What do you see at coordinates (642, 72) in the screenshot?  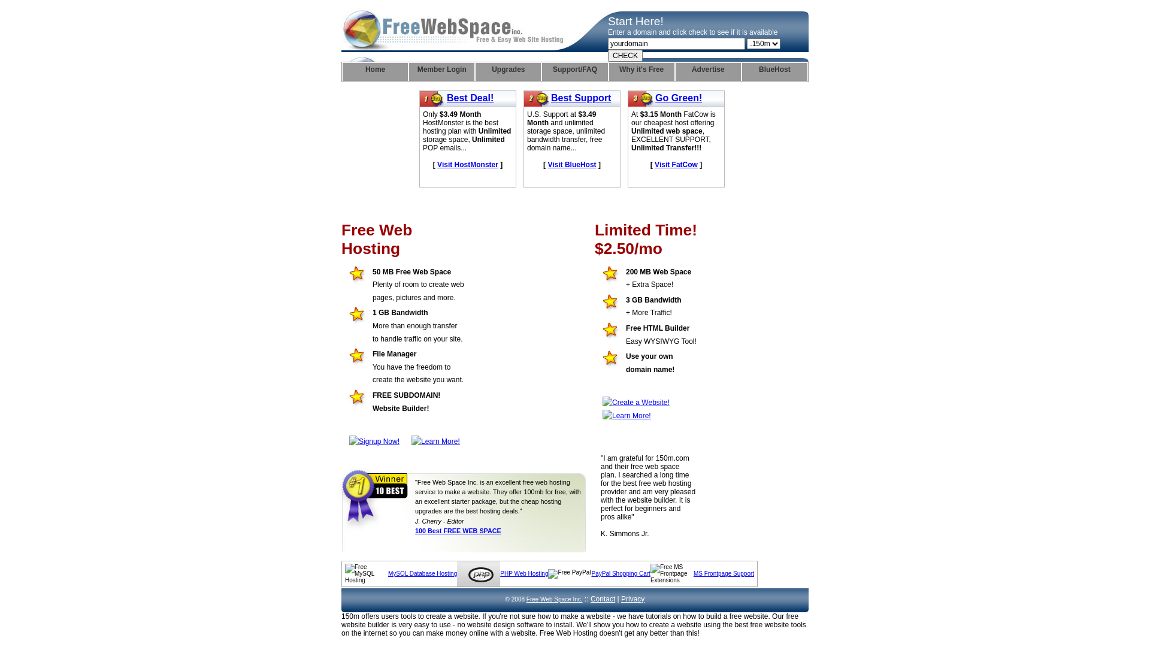 I see `Why it's Free` at bounding box center [642, 72].